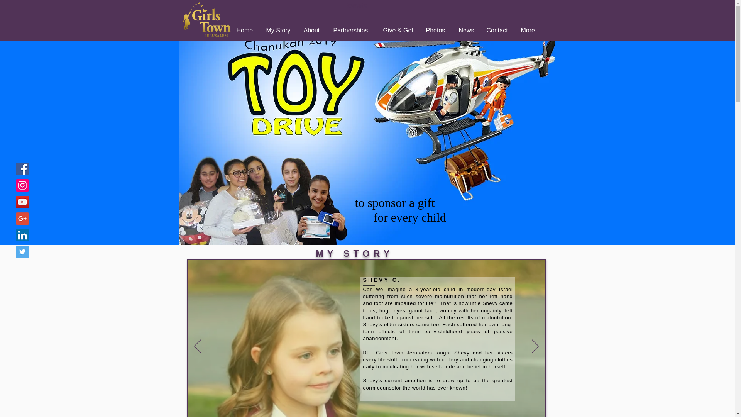 This screenshot has height=417, width=741. Describe the element at coordinates (245, 30) in the screenshot. I see `Home` at that location.